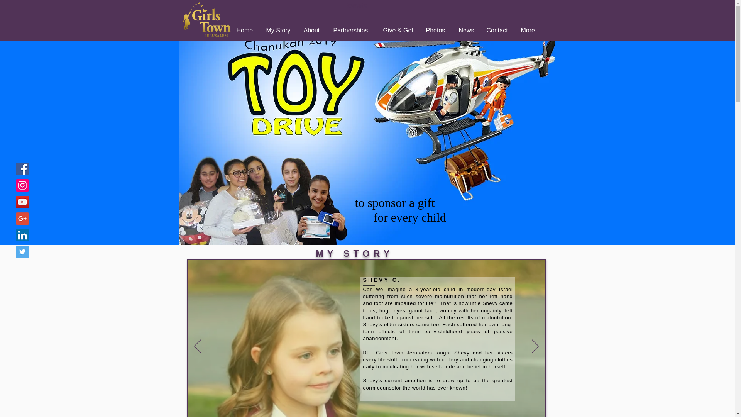 This screenshot has height=417, width=741. Describe the element at coordinates (245, 30) in the screenshot. I see `Home` at that location.